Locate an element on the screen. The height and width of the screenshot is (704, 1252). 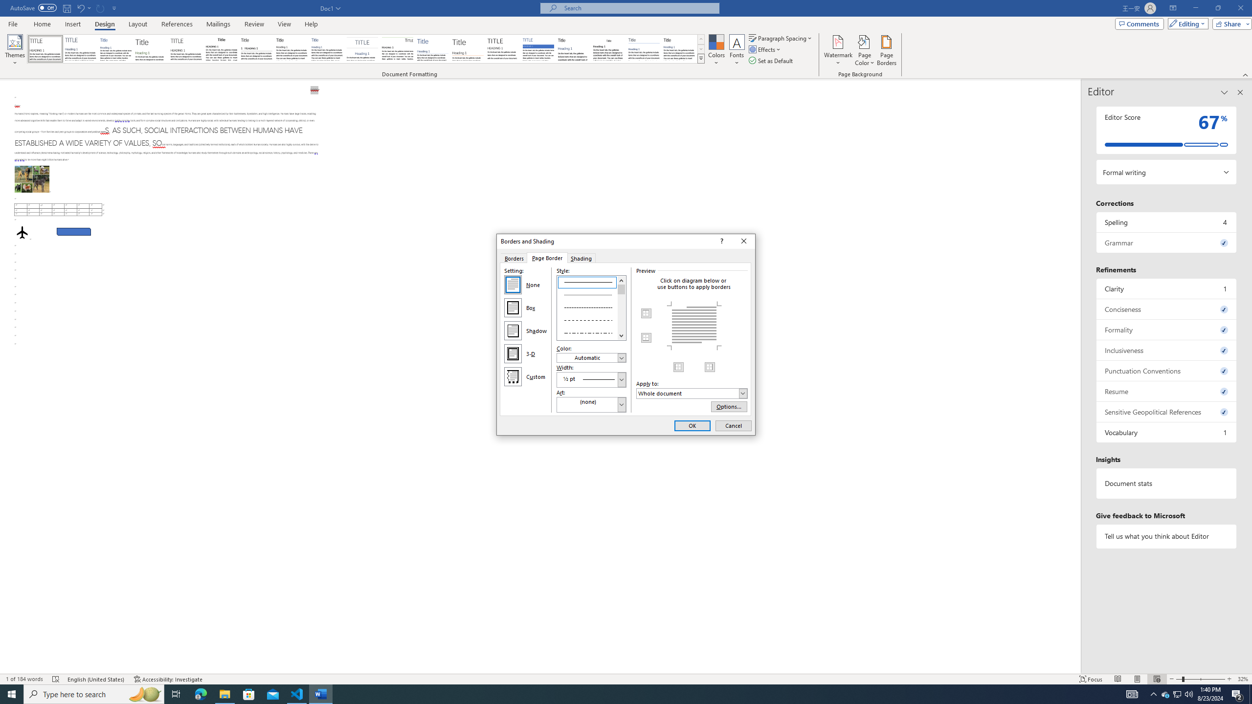
Options... is located at coordinates (729, 406).